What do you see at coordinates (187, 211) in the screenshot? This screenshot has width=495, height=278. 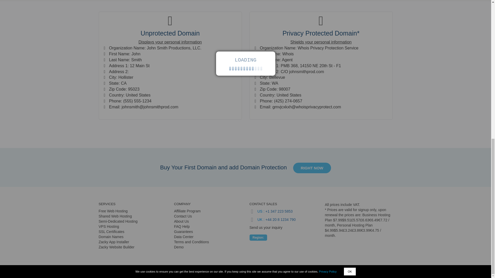 I see `Affiliate Program` at bounding box center [187, 211].